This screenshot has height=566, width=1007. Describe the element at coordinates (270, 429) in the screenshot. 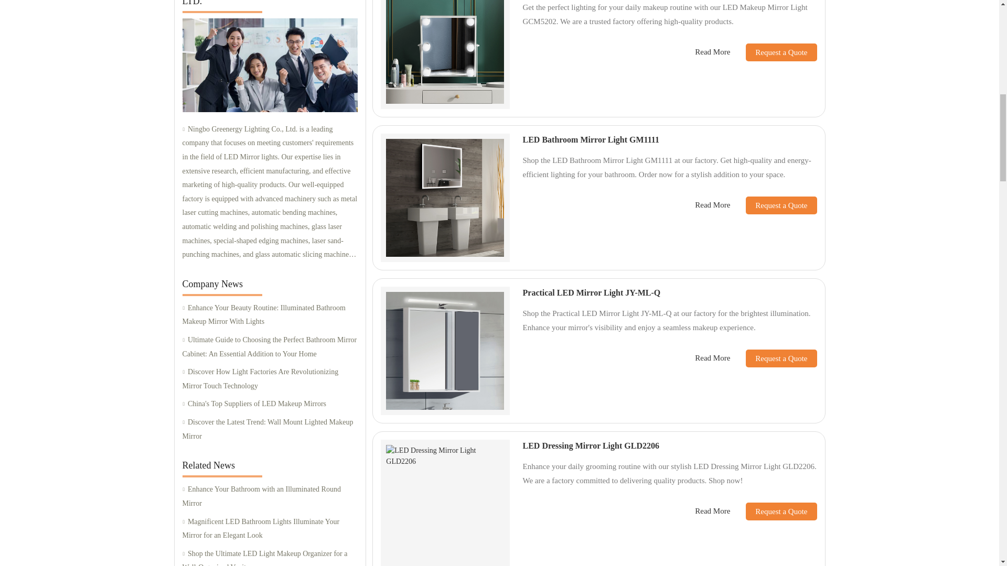

I see `Discover the Latest Trend: Wall Mount Lighted Makeup Mirror` at that location.